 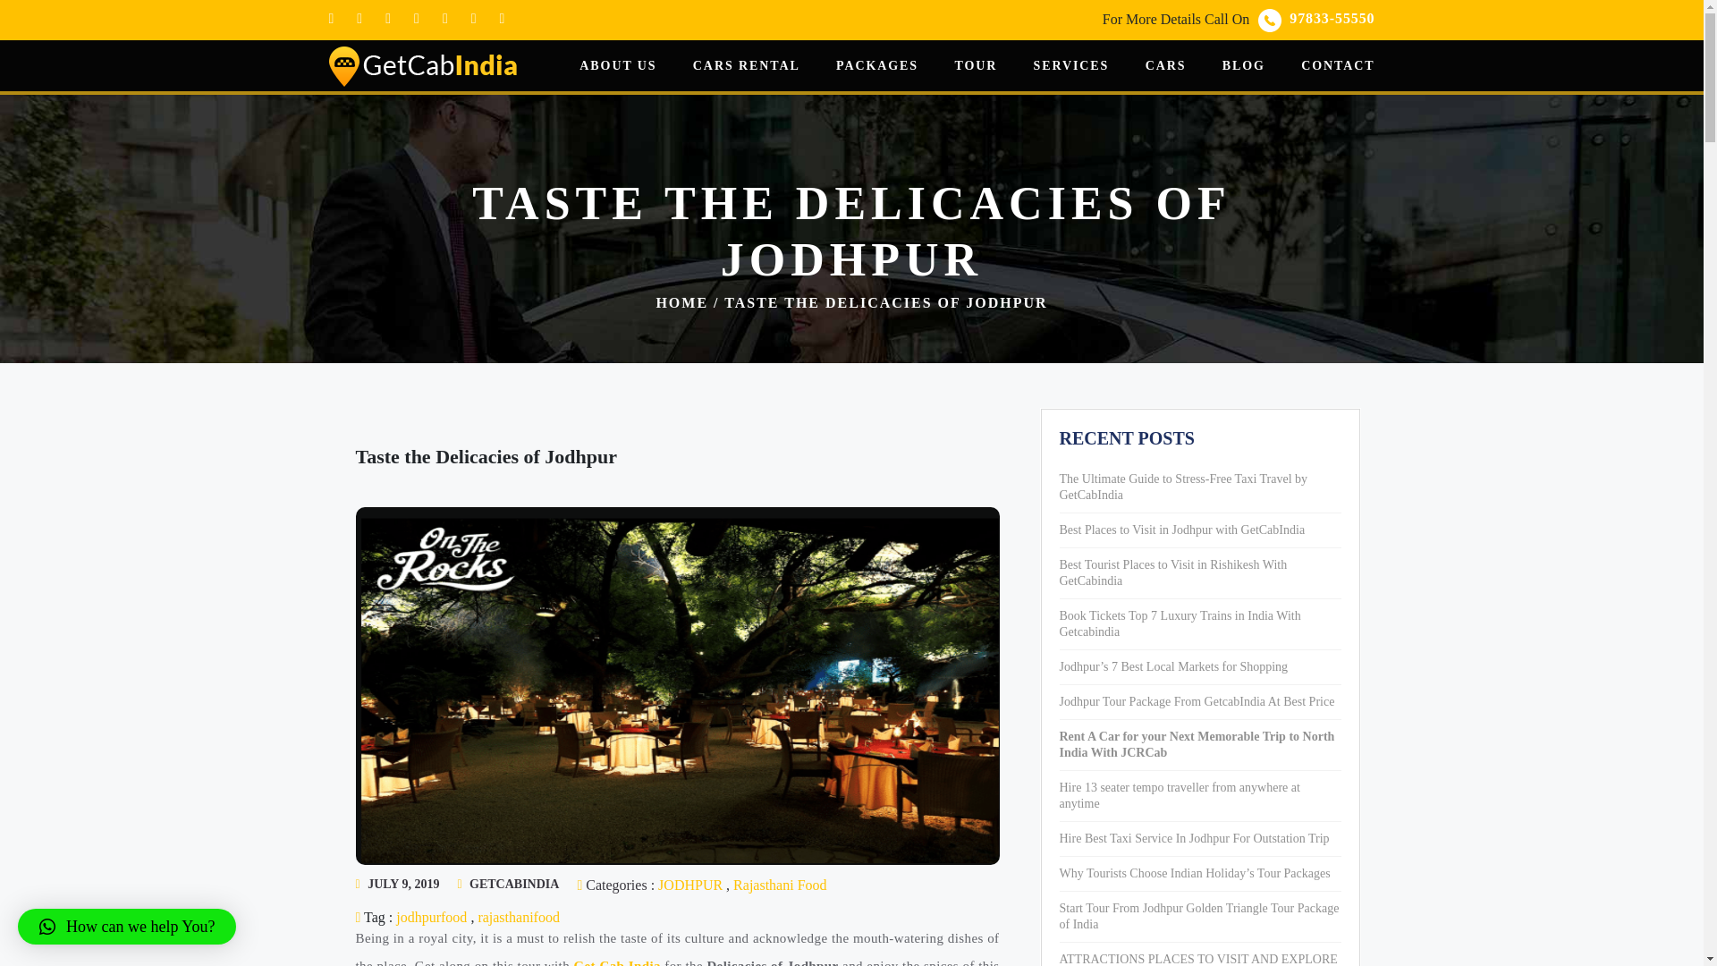 What do you see at coordinates (359, 18) in the screenshot?
I see `CARS RENTAL` at bounding box center [359, 18].